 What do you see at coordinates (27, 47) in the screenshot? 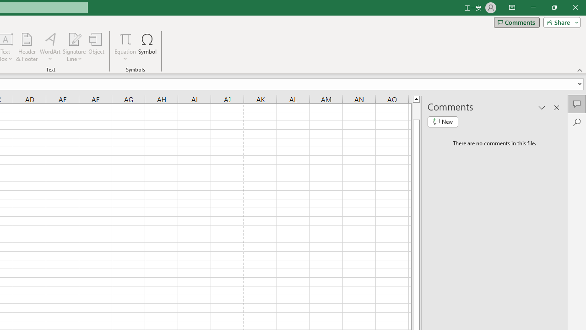
I see `Header & Footer...` at bounding box center [27, 47].